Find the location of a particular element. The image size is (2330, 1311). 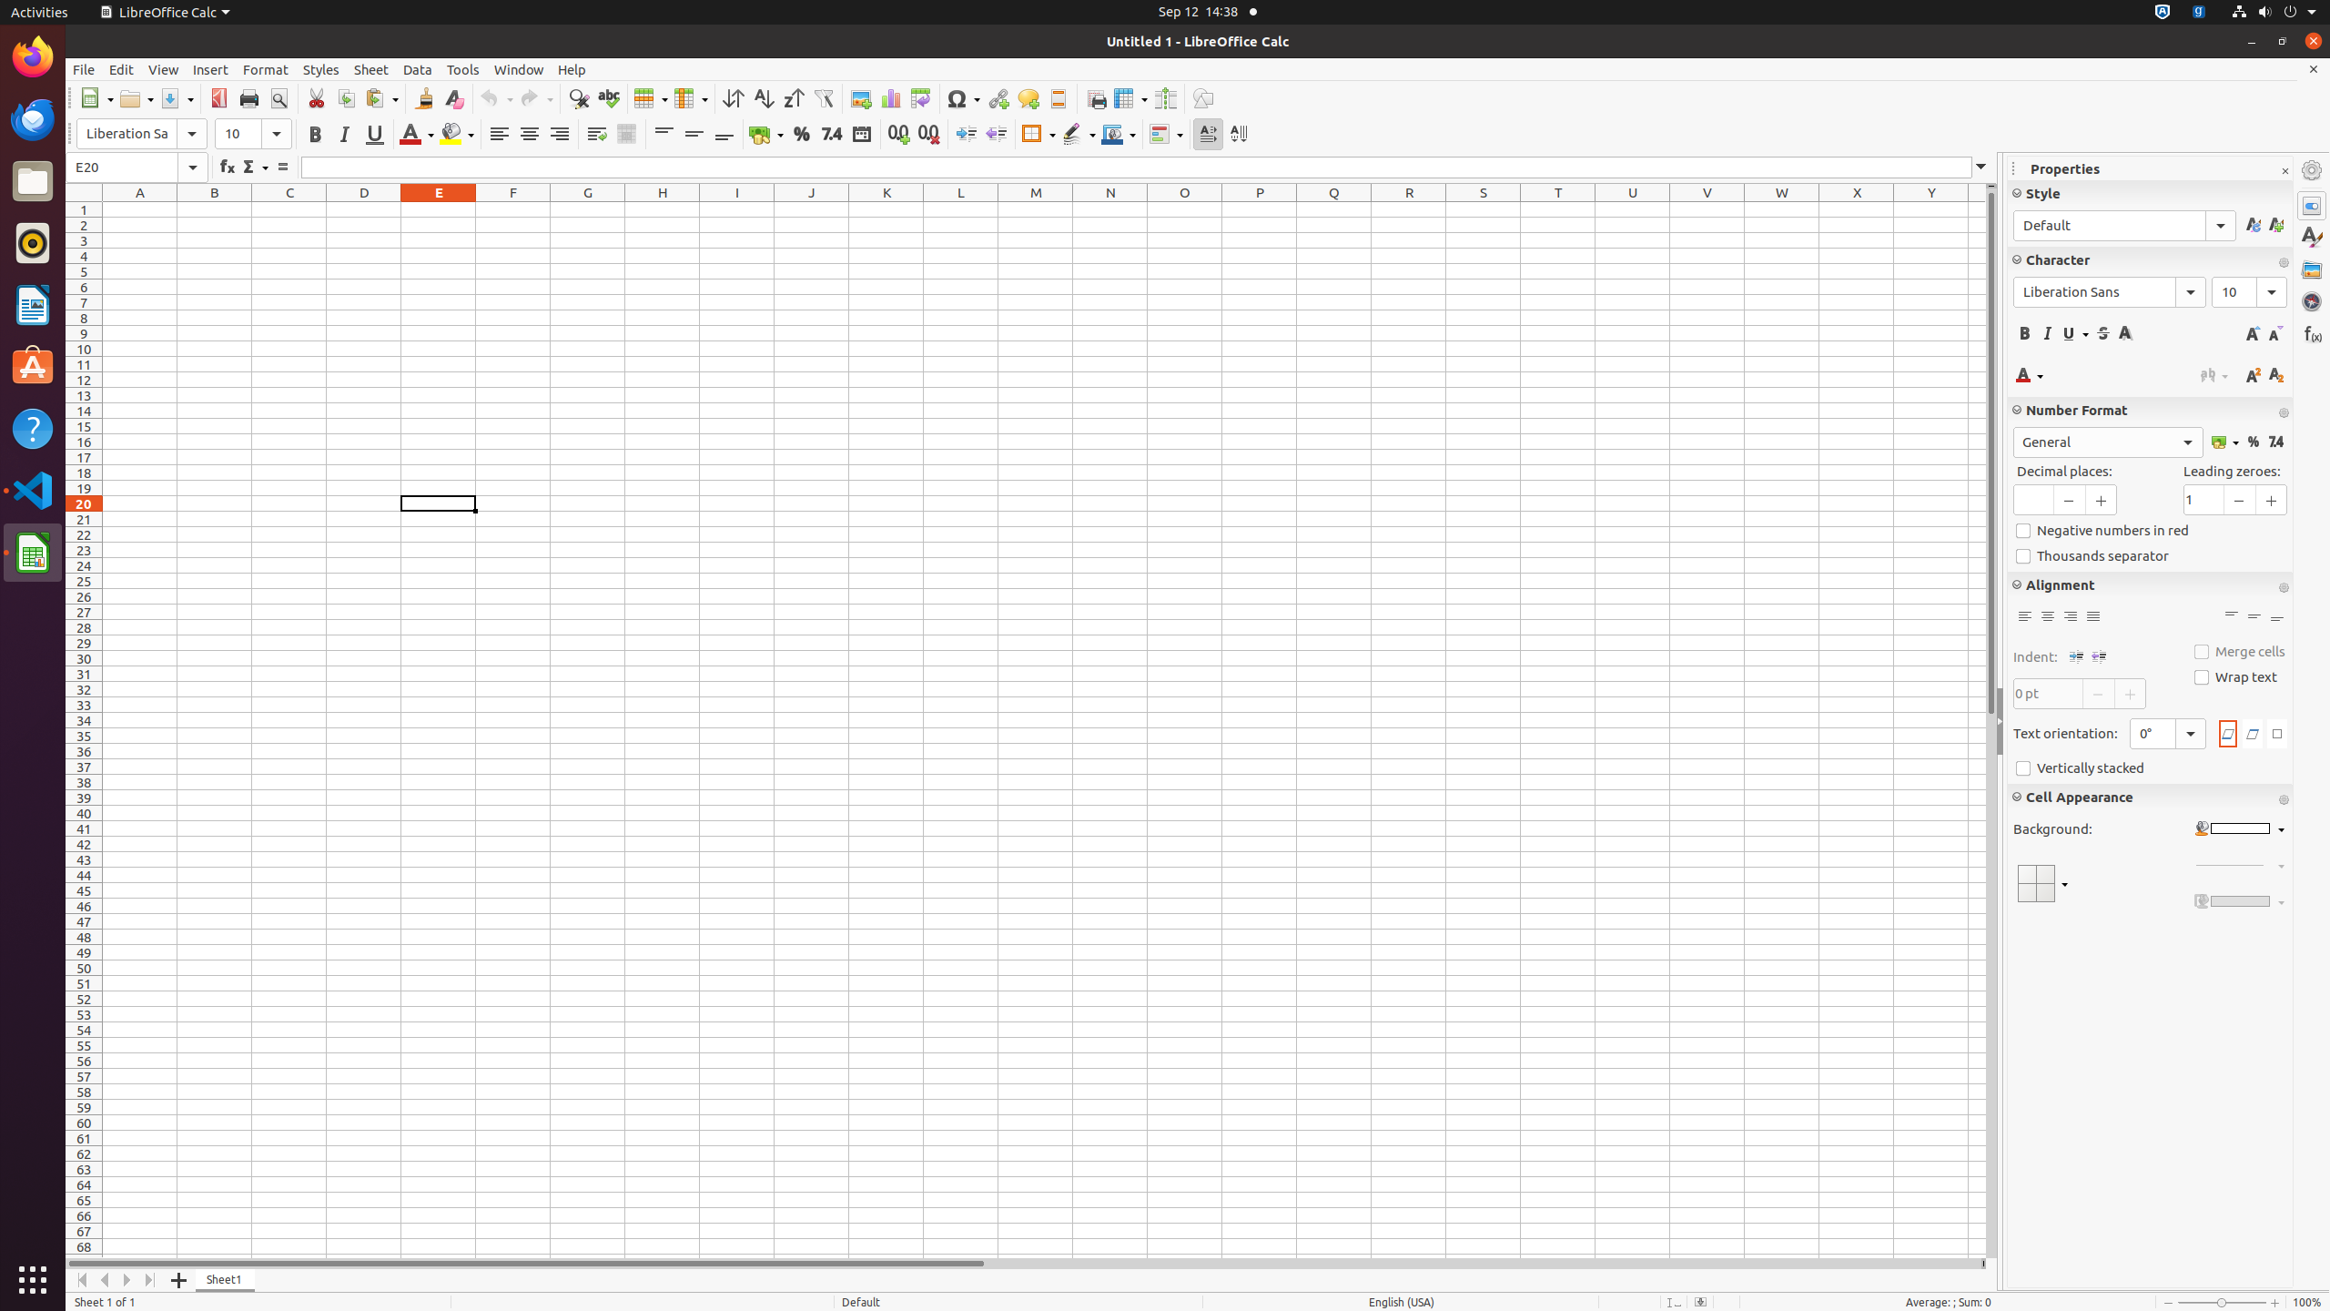

Thunderbird Mail is located at coordinates (33, 119).